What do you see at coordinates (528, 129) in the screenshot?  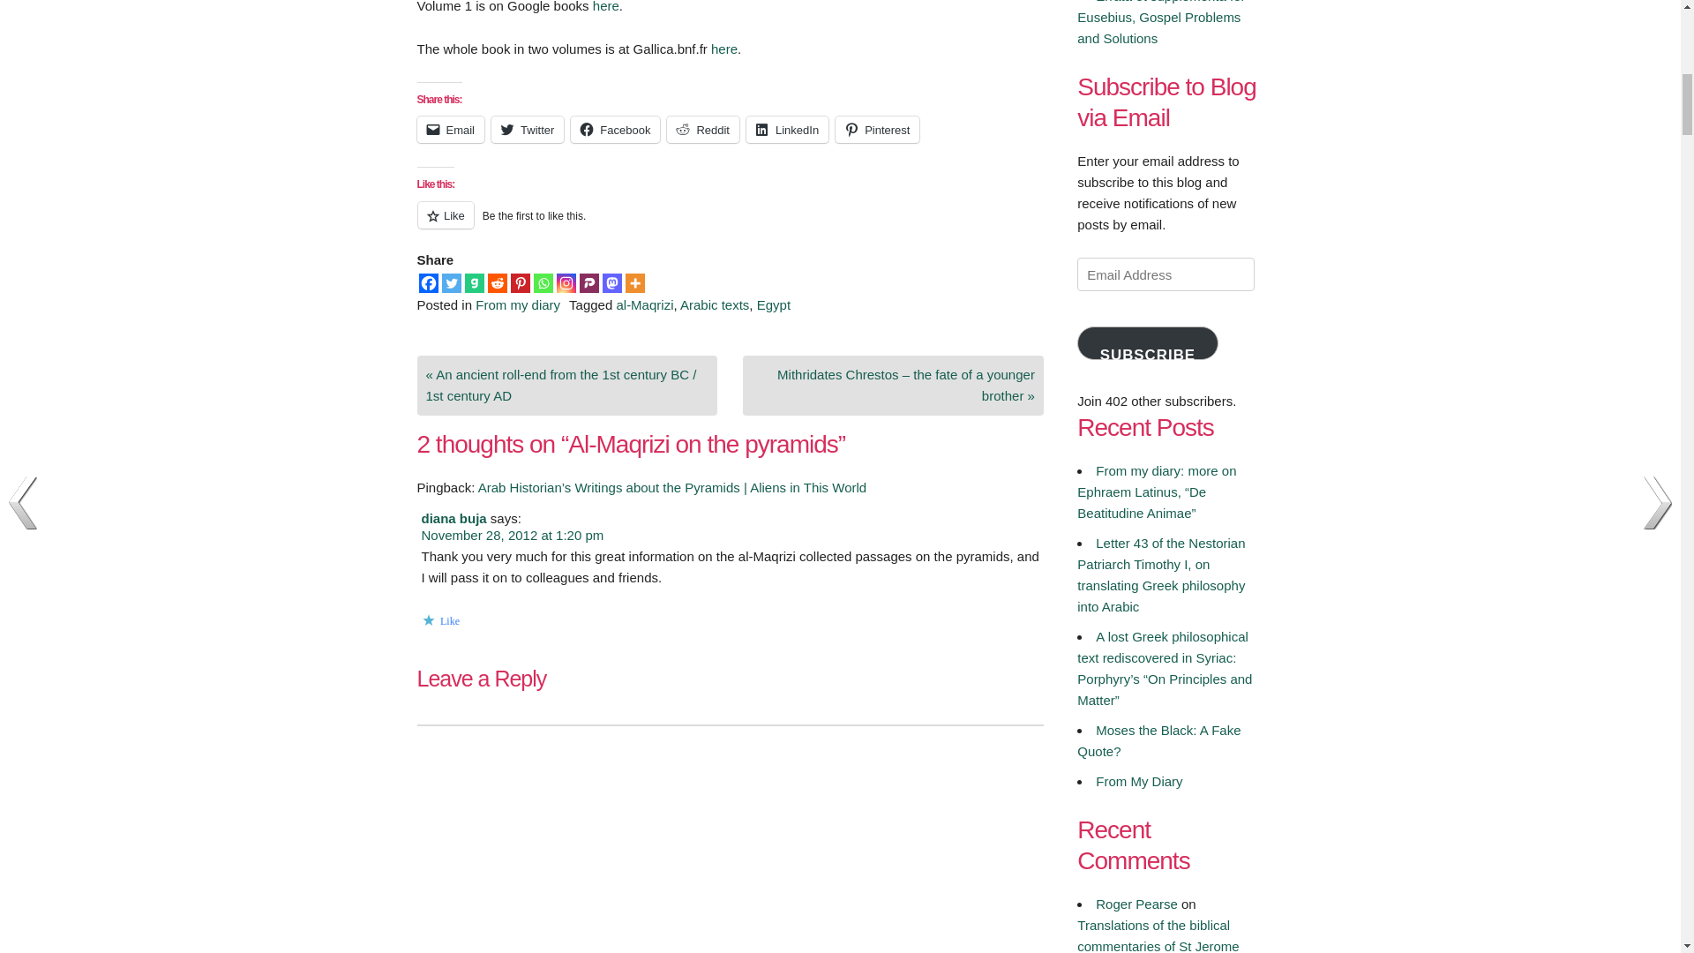 I see `Twitter` at bounding box center [528, 129].